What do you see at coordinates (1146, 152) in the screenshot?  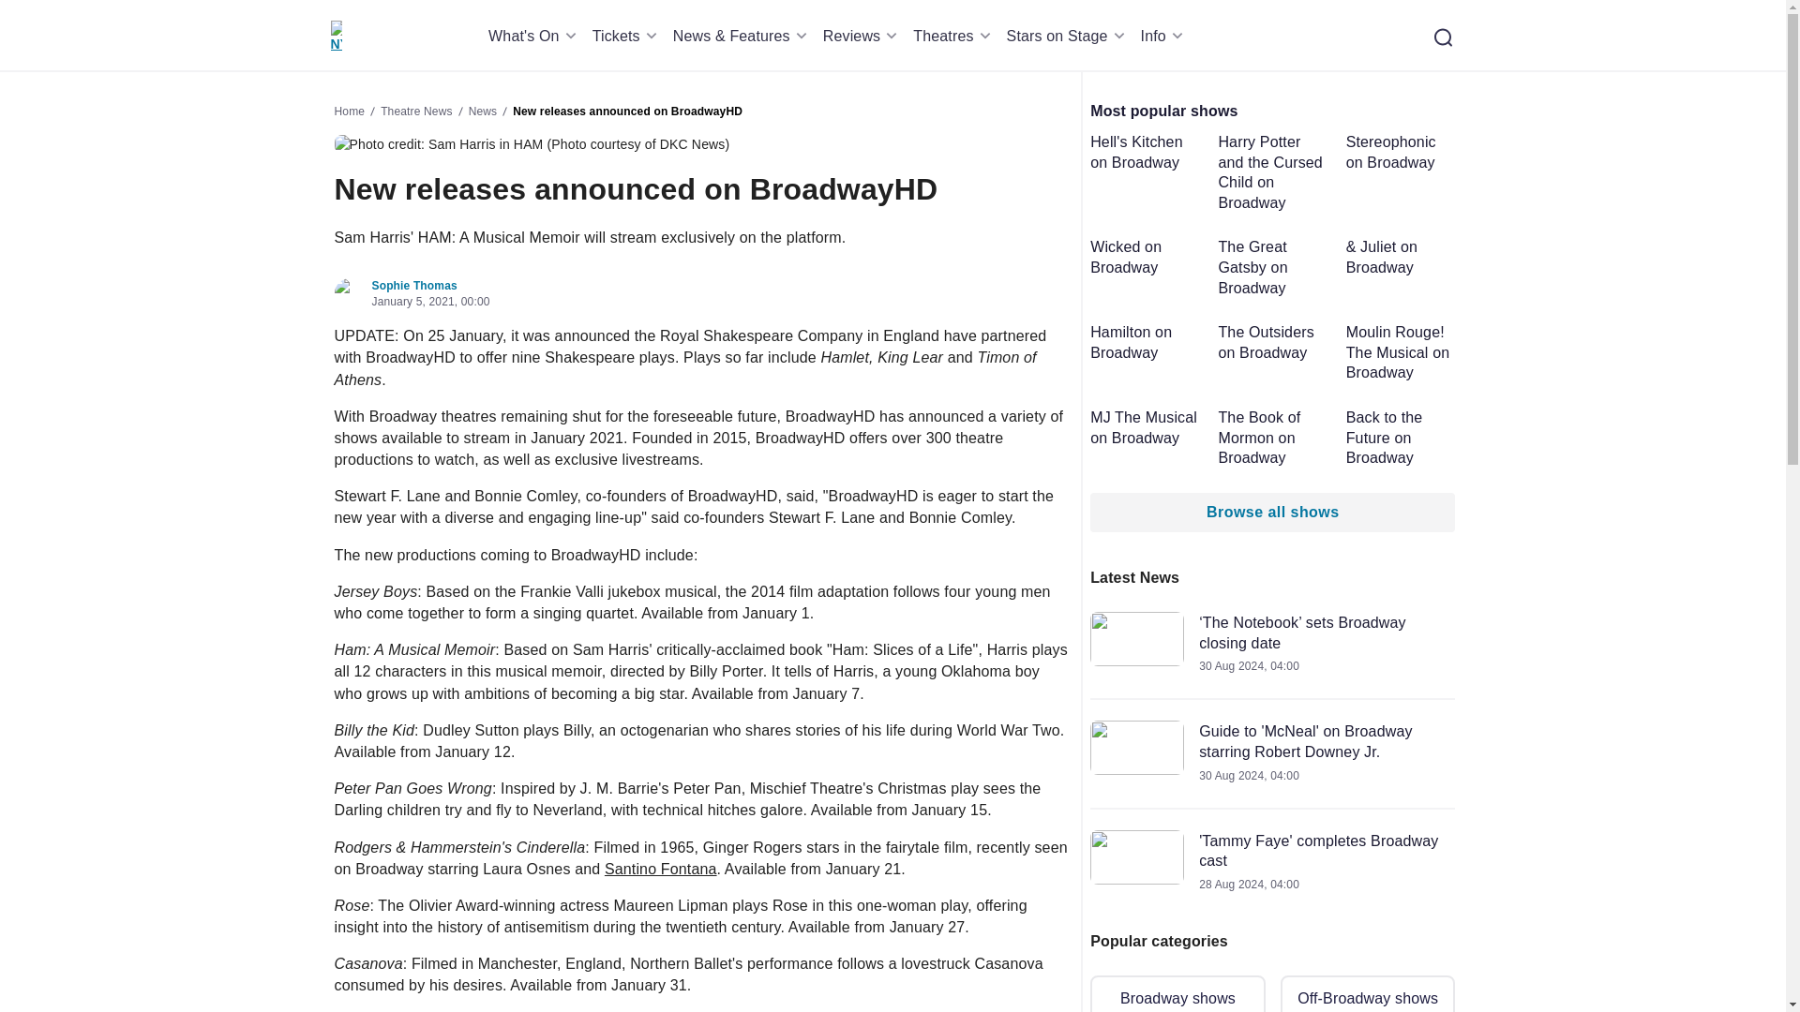 I see `Read more about Hell's Kitchen on Broadway` at bounding box center [1146, 152].